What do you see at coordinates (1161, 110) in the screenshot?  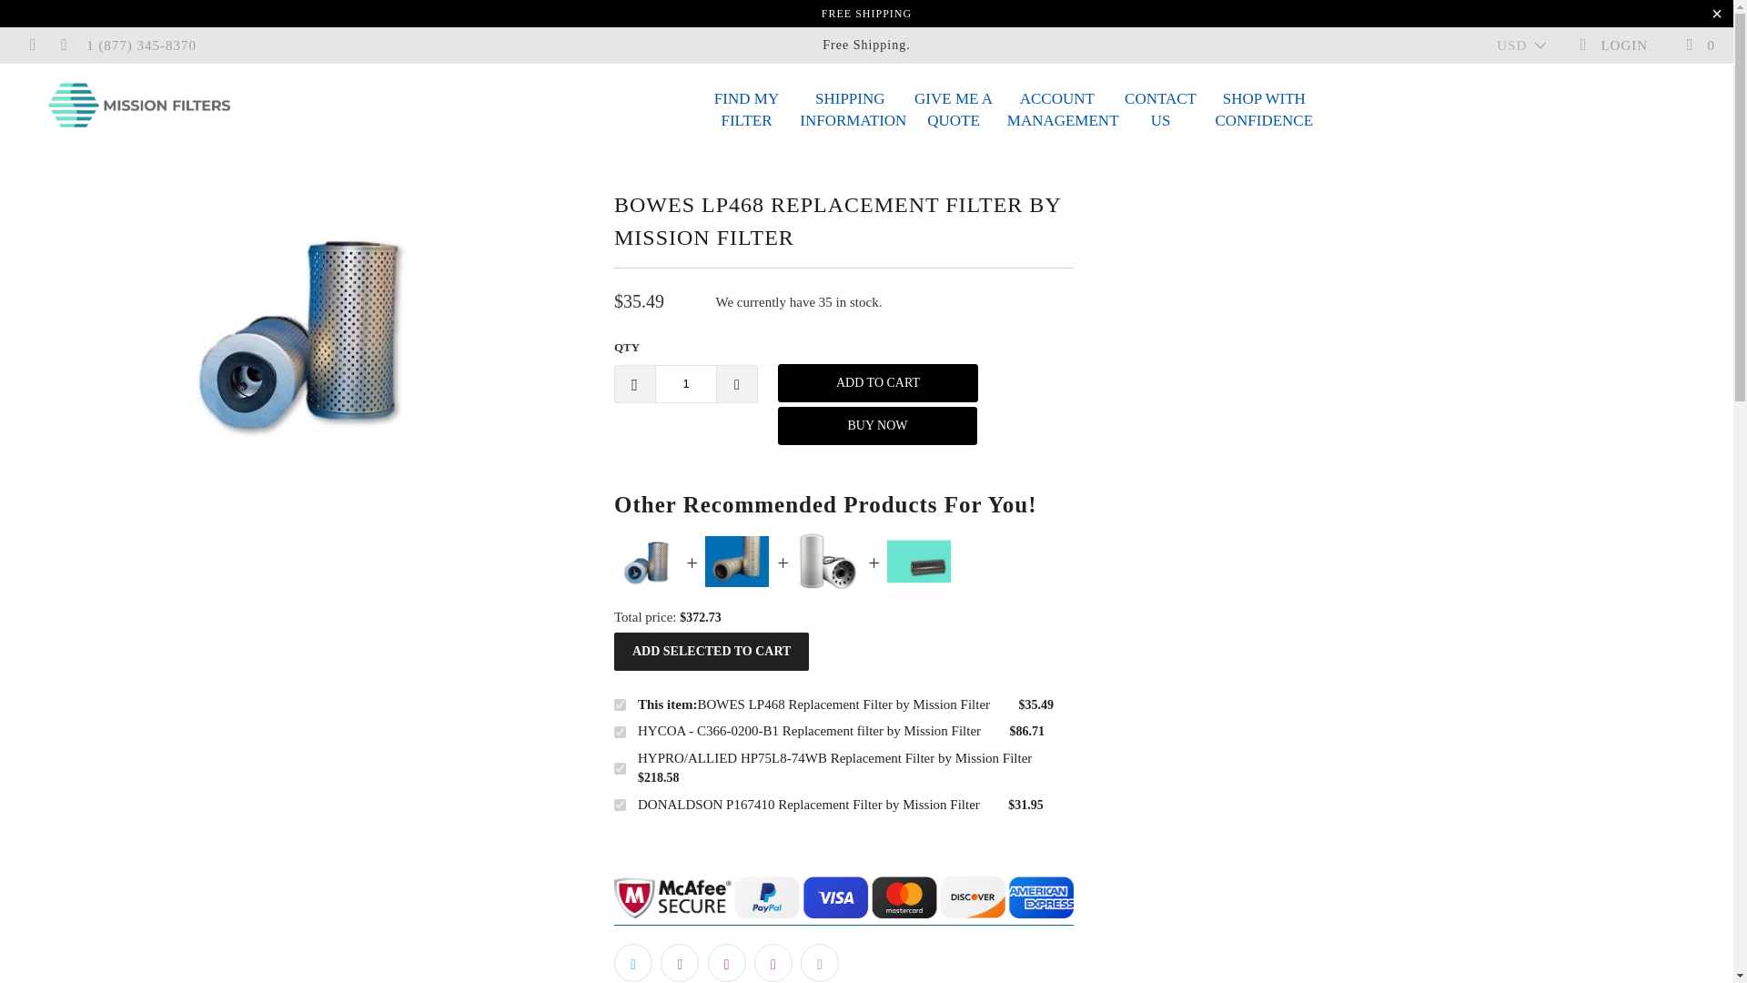 I see `SHIPPING INFORMATION` at bounding box center [1161, 110].